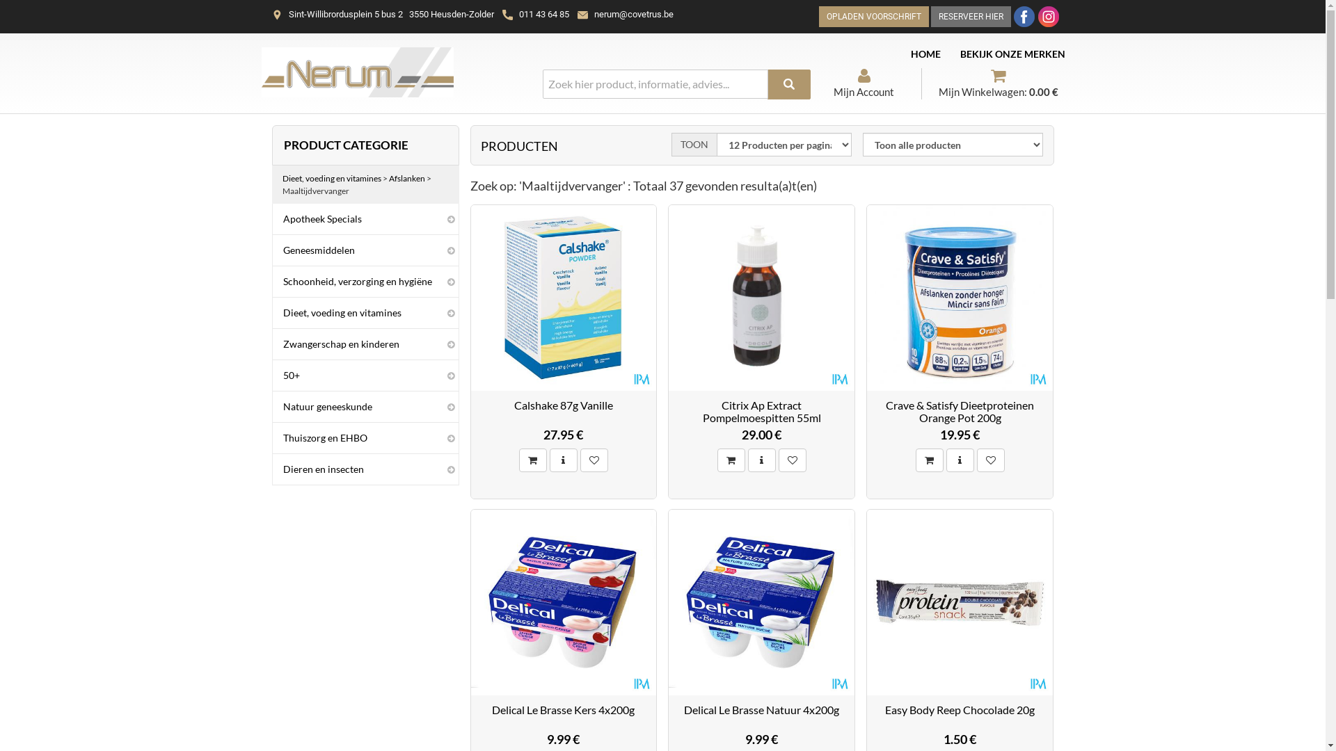 The height and width of the screenshot is (751, 1336). Describe the element at coordinates (366, 407) in the screenshot. I see `Natuur geneeskunde` at that location.